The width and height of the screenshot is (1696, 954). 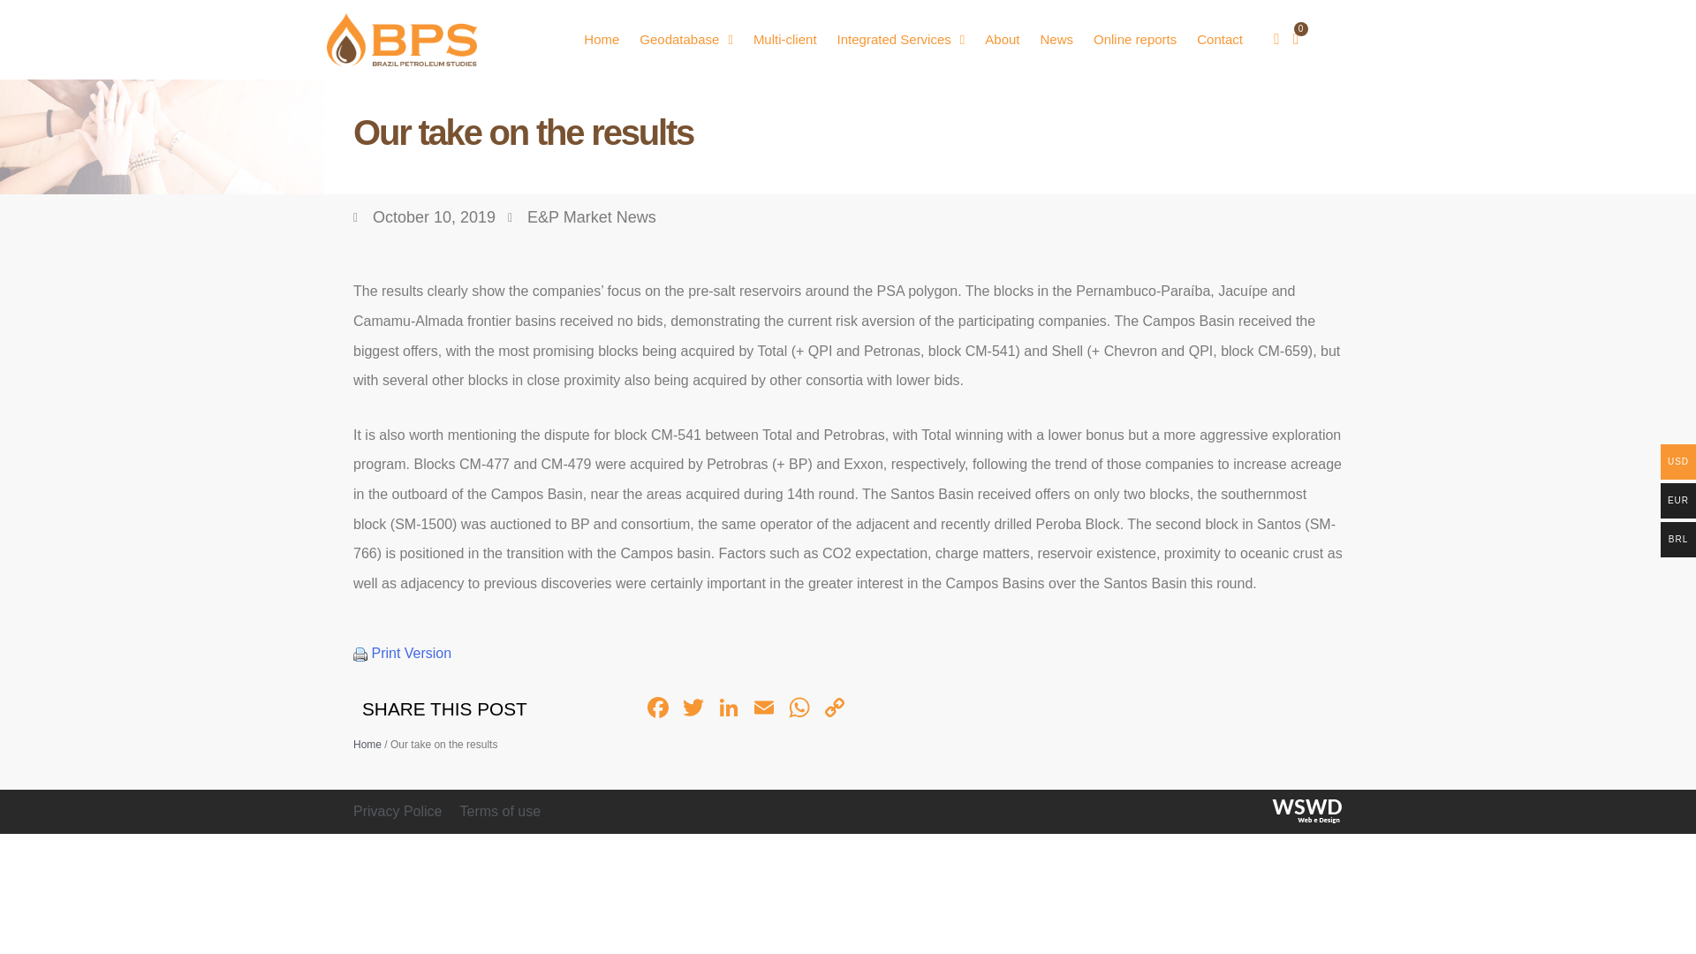 I want to click on WhatsApp, so click(x=799, y=709).